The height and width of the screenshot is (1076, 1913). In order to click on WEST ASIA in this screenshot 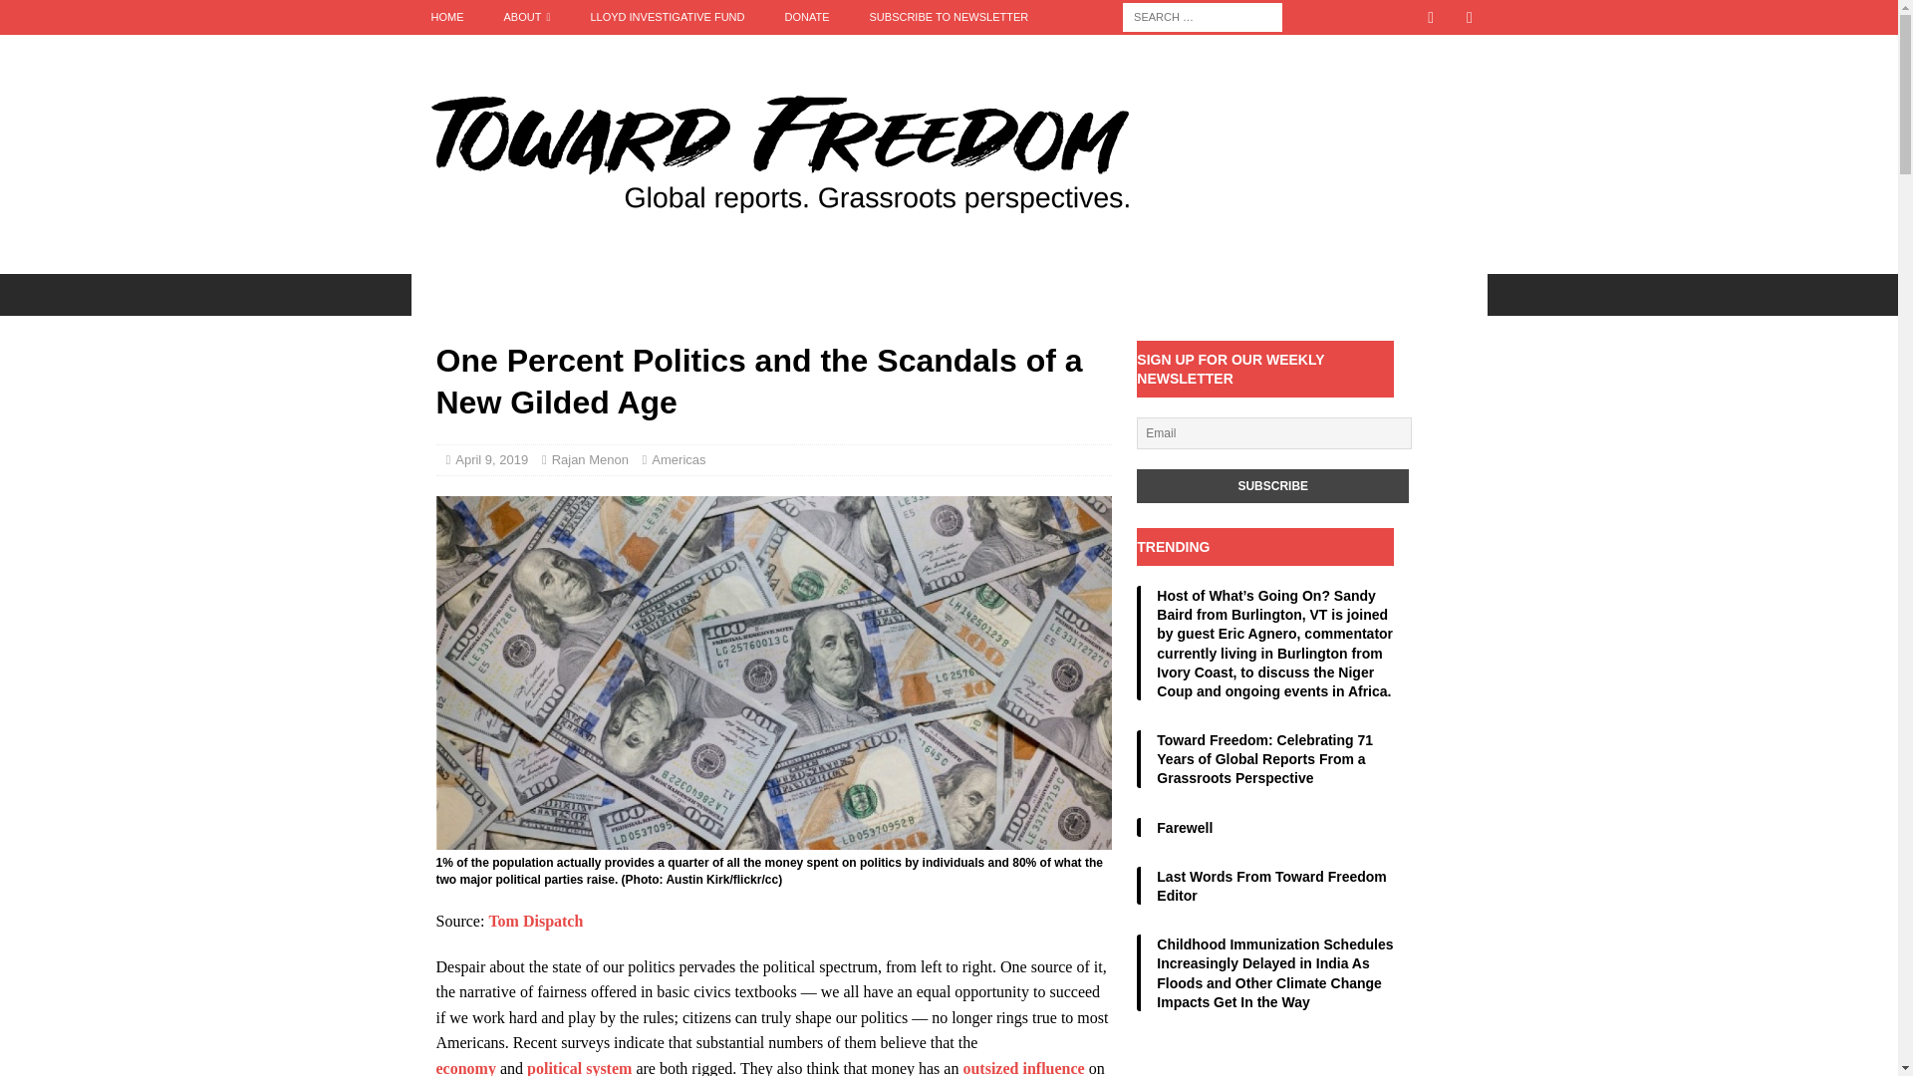, I will do `click(1044, 295)`.